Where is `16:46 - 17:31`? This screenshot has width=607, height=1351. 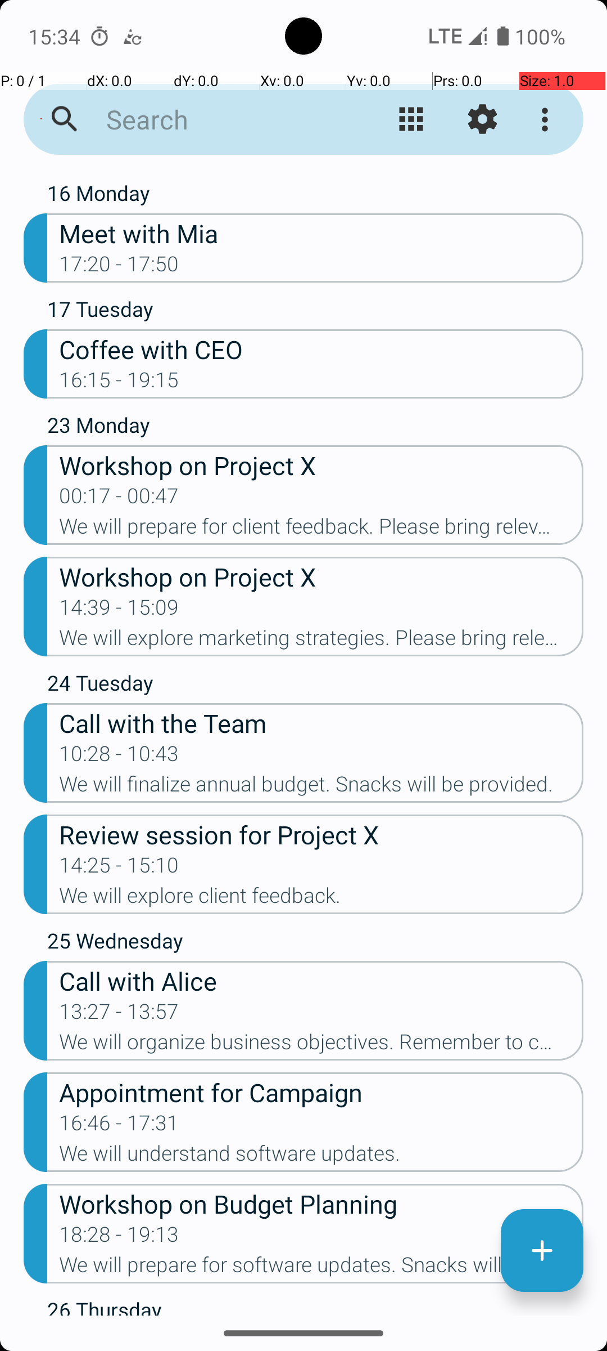
16:46 - 17:31 is located at coordinates (119, 1126).